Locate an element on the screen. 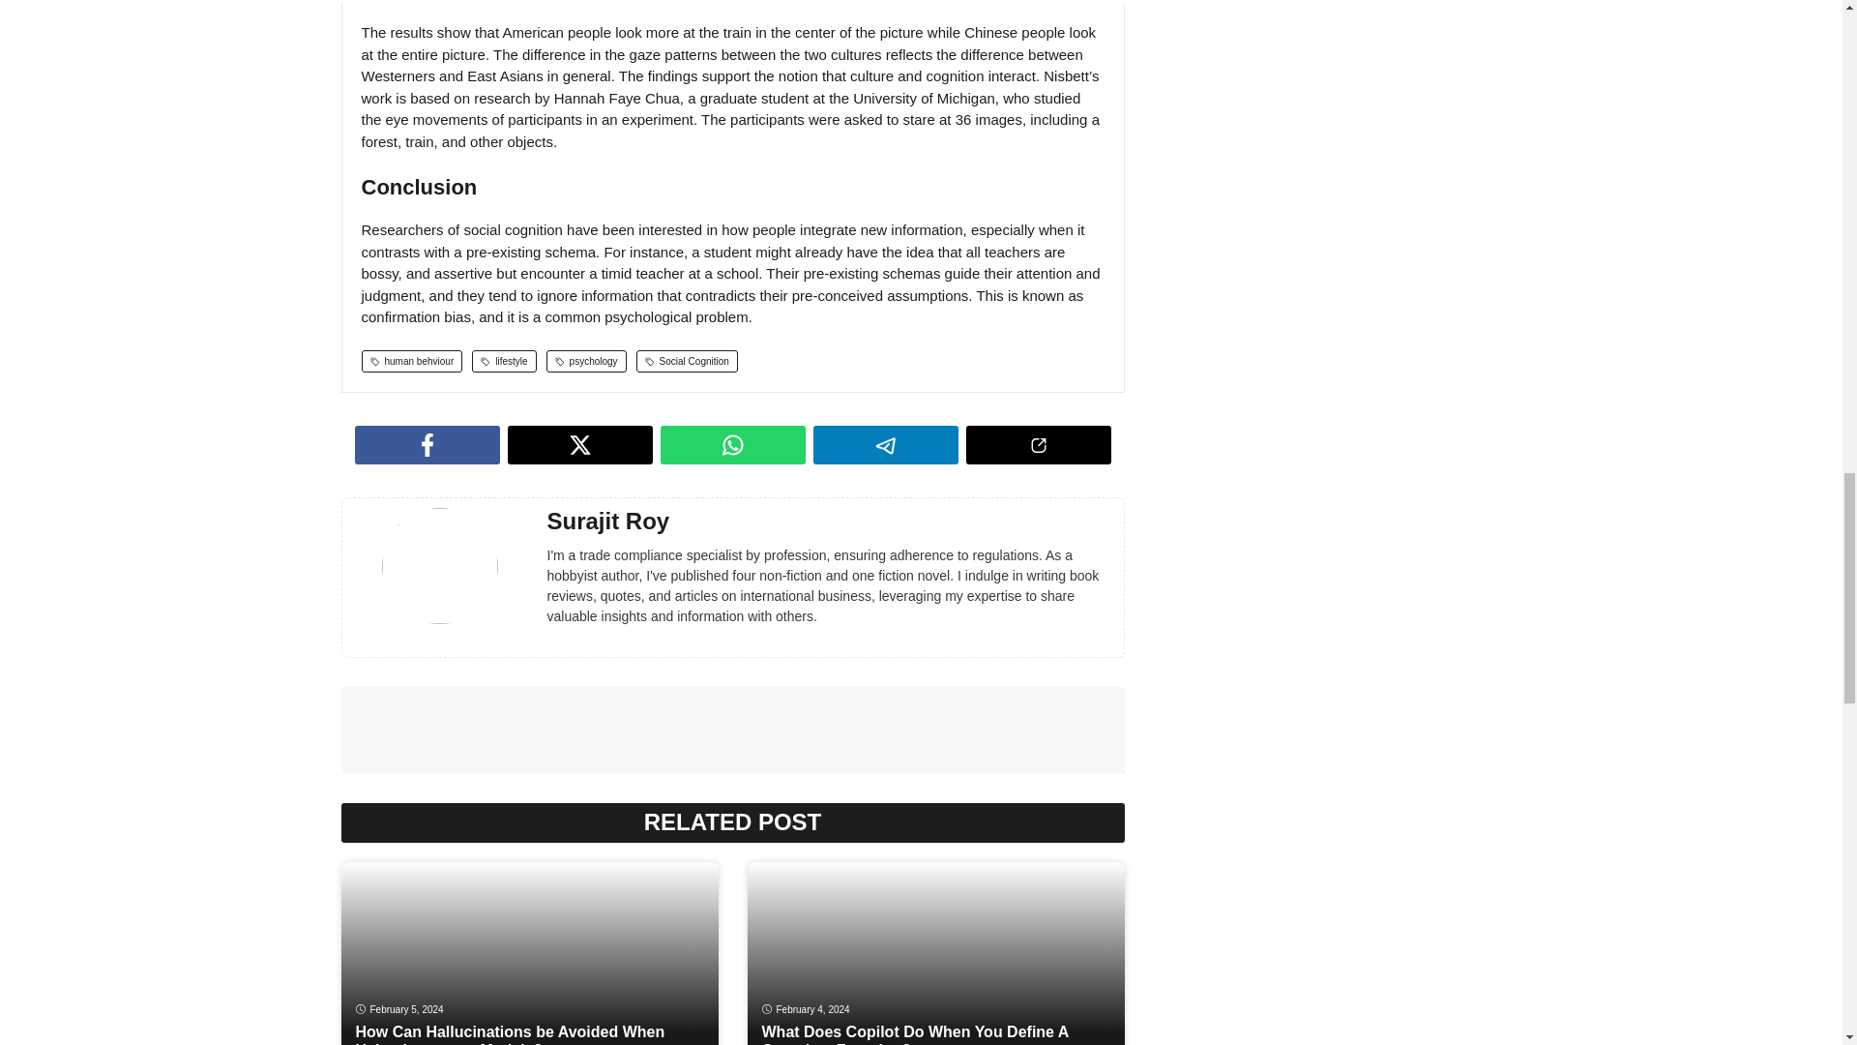 The image size is (1857, 1045). lifestyle is located at coordinates (503, 360).